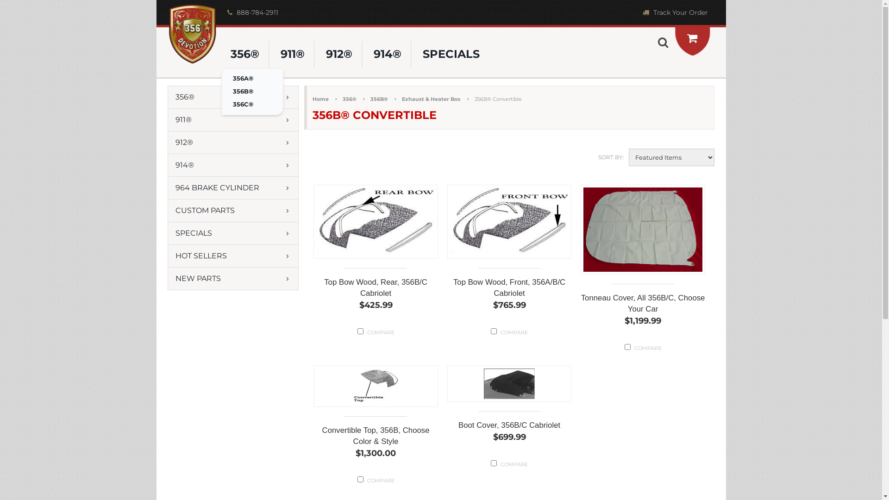 Image resolution: width=889 pixels, height=500 pixels. What do you see at coordinates (252, 12) in the screenshot?
I see `888-784-2911` at bounding box center [252, 12].